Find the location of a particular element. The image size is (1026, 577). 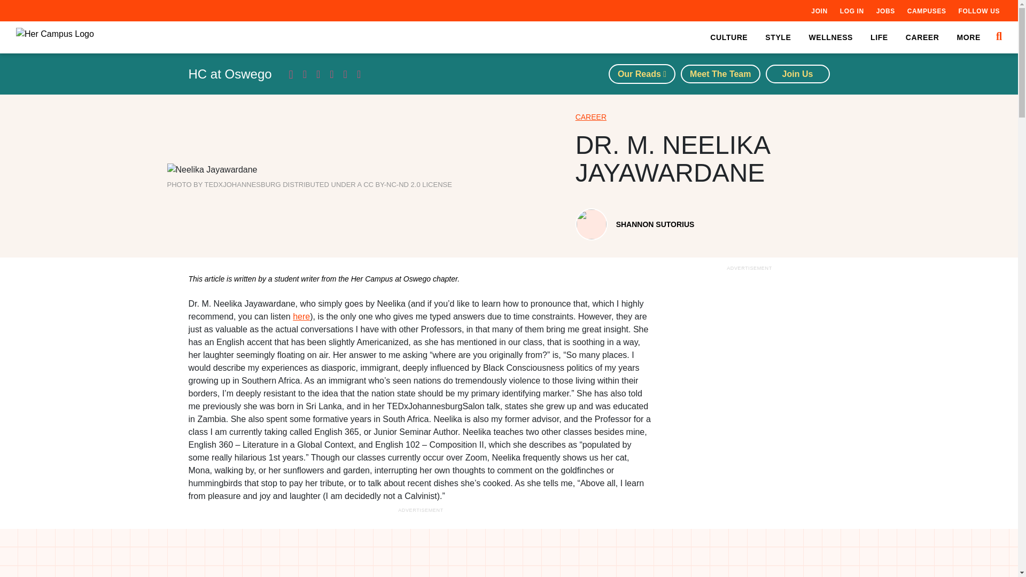

LOG IN is located at coordinates (852, 11).